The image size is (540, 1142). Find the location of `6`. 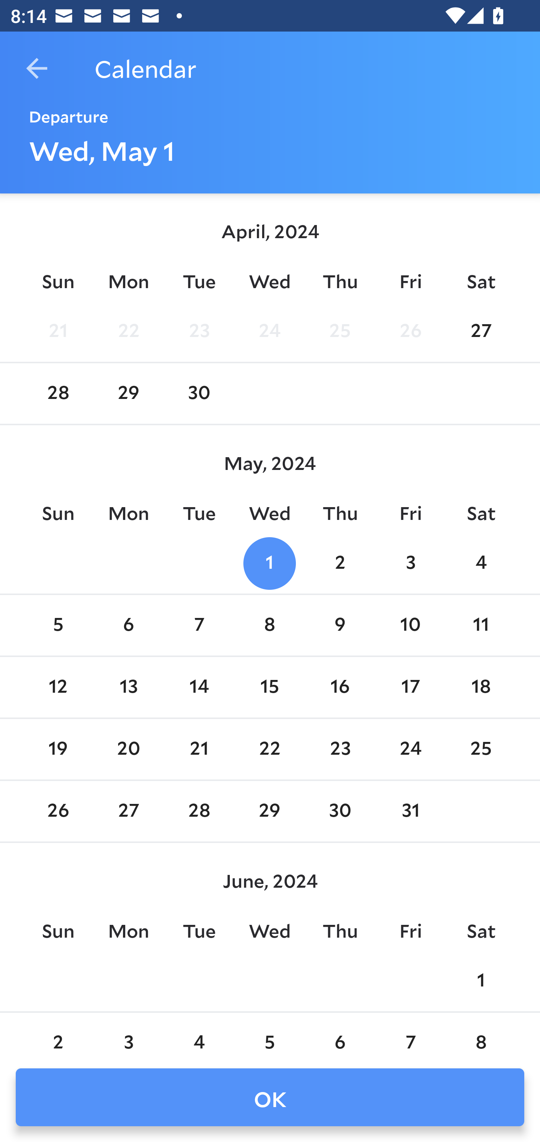

6 is located at coordinates (340, 1035).